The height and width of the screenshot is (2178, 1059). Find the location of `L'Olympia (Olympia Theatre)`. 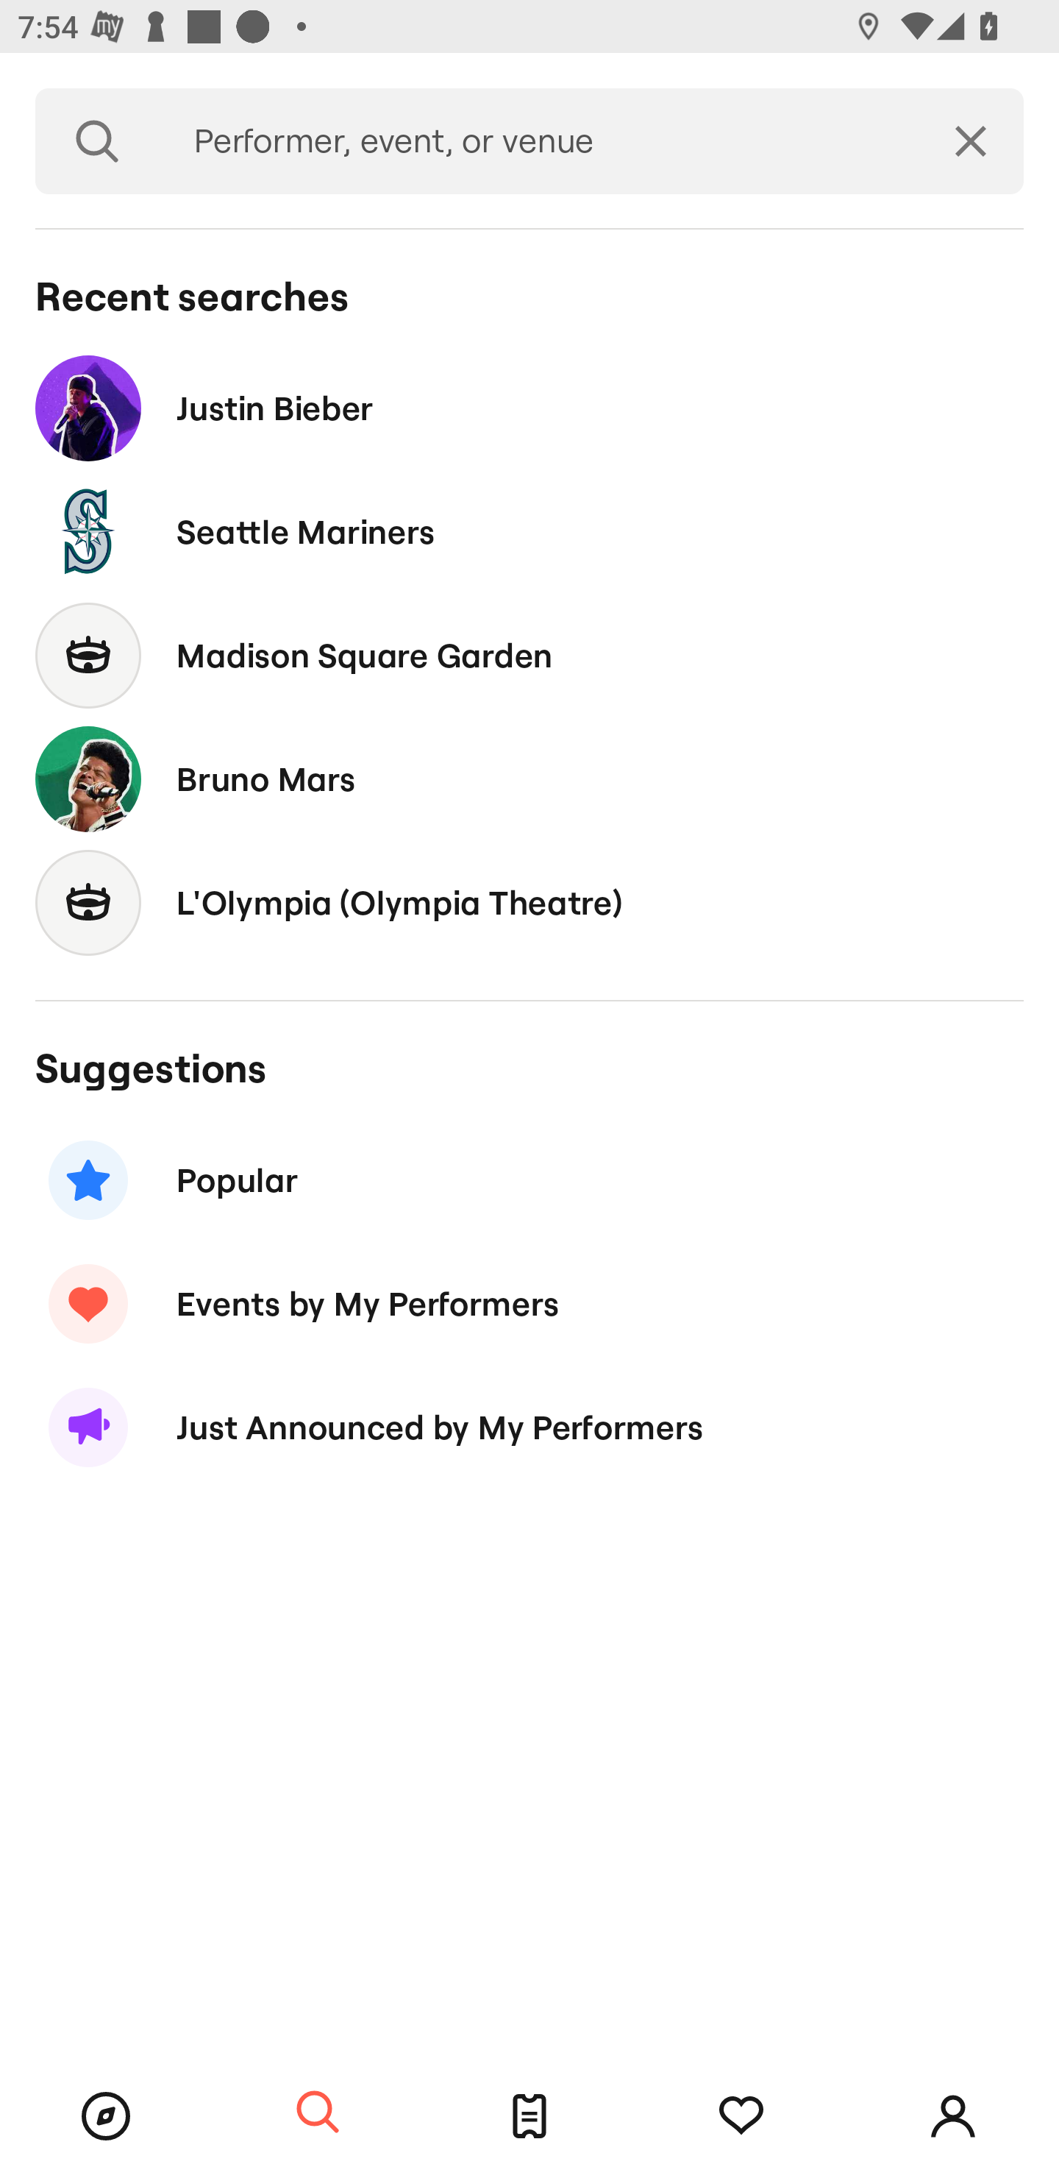

L'Olympia (Olympia Theatre) is located at coordinates (529, 902).